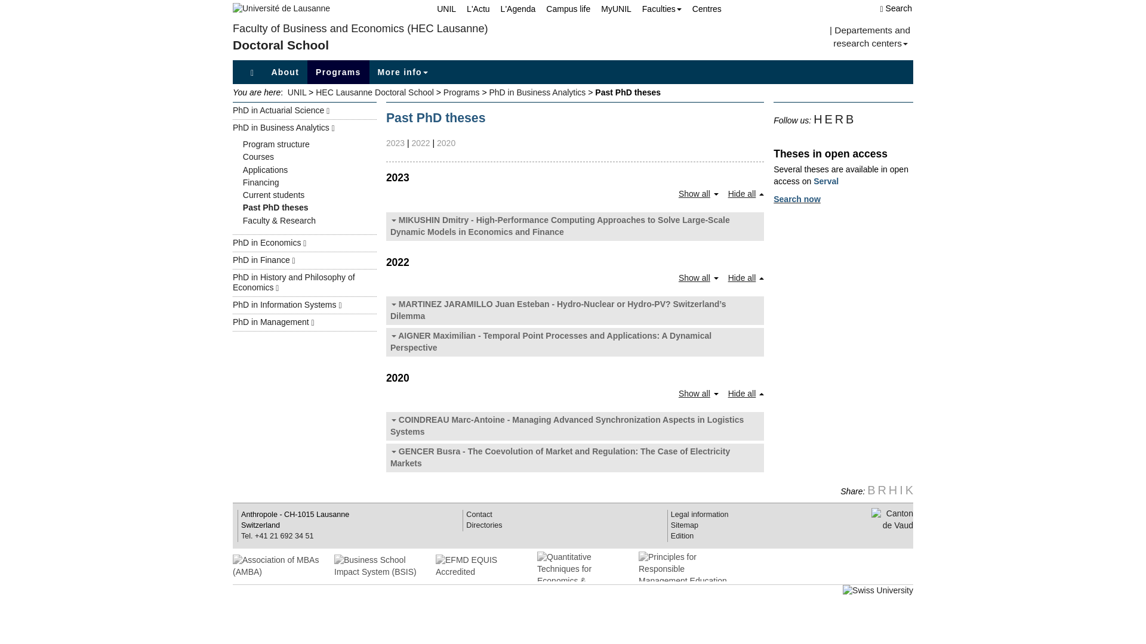 Image resolution: width=1146 pixels, height=644 pixels. What do you see at coordinates (441, 8) in the screenshot?
I see `UNIL` at bounding box center [441, 8].